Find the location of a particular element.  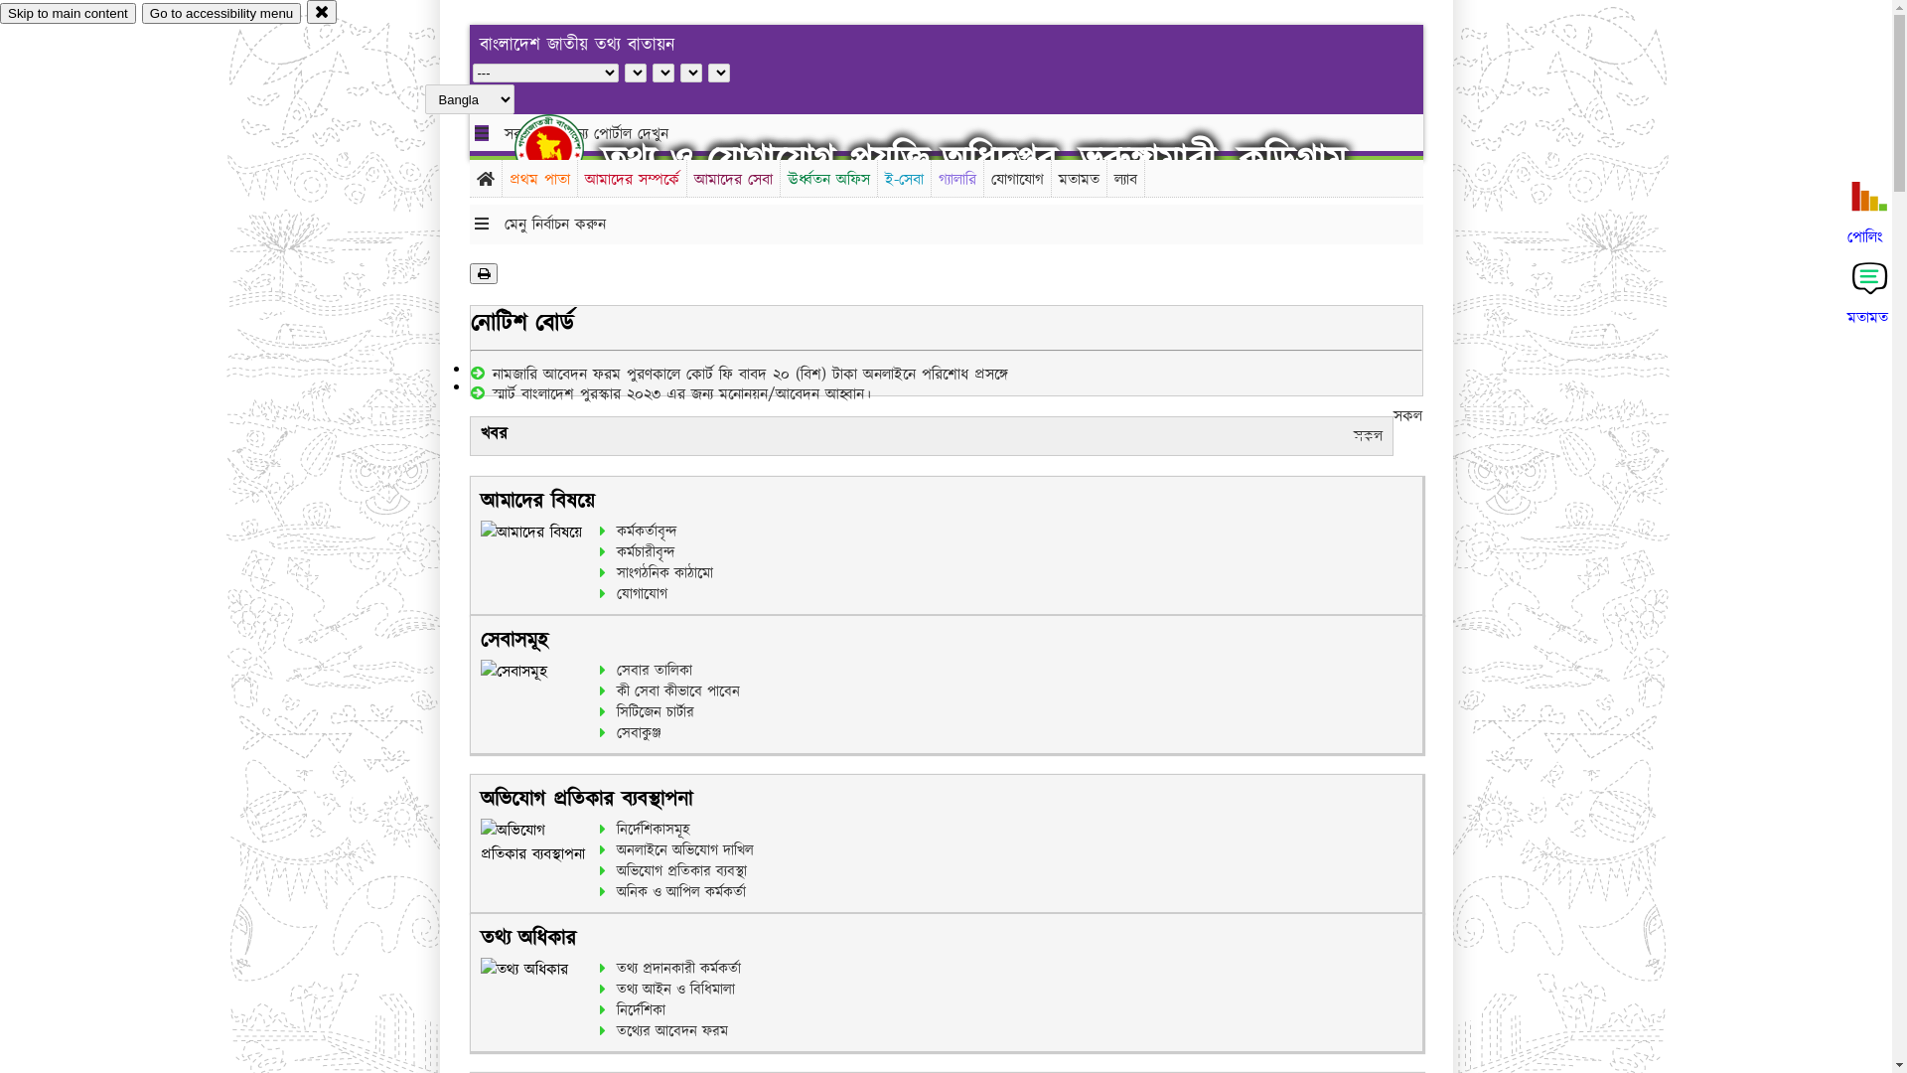

Skip to main content is located at coordinates (68, 14).